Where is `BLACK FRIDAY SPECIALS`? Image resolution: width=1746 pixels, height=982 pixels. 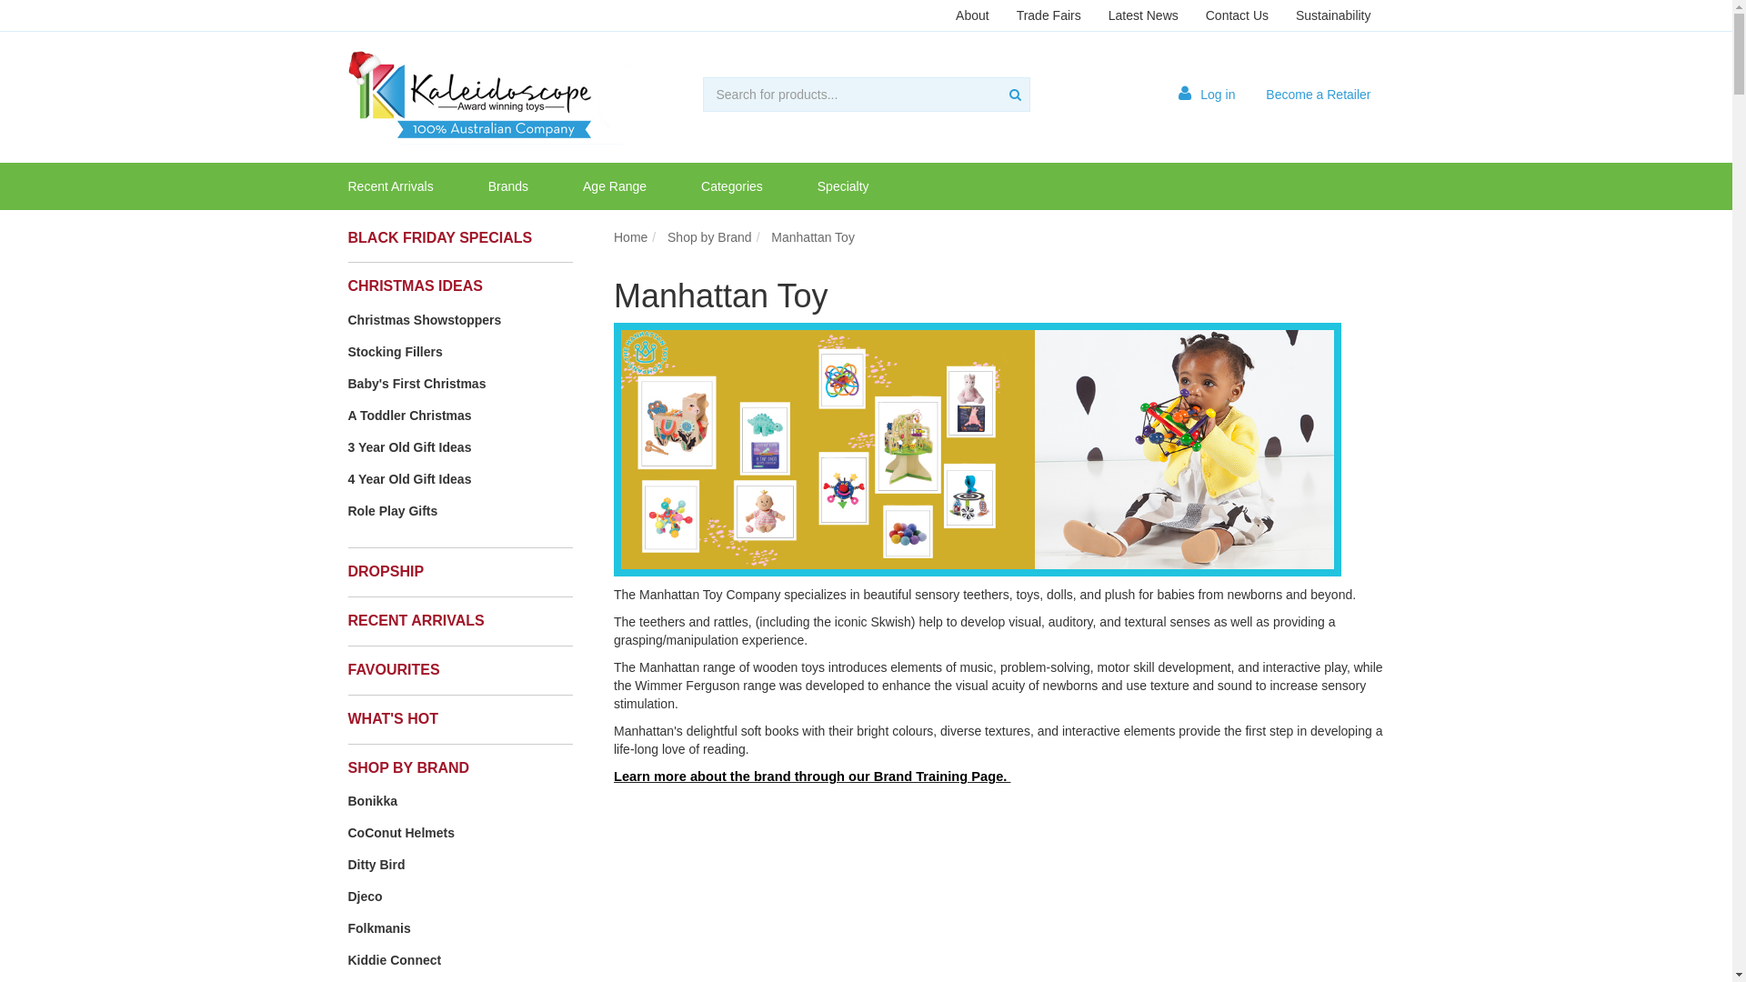 BLACK FRIDAY SPECIALS is located at coordinates (440, 236).